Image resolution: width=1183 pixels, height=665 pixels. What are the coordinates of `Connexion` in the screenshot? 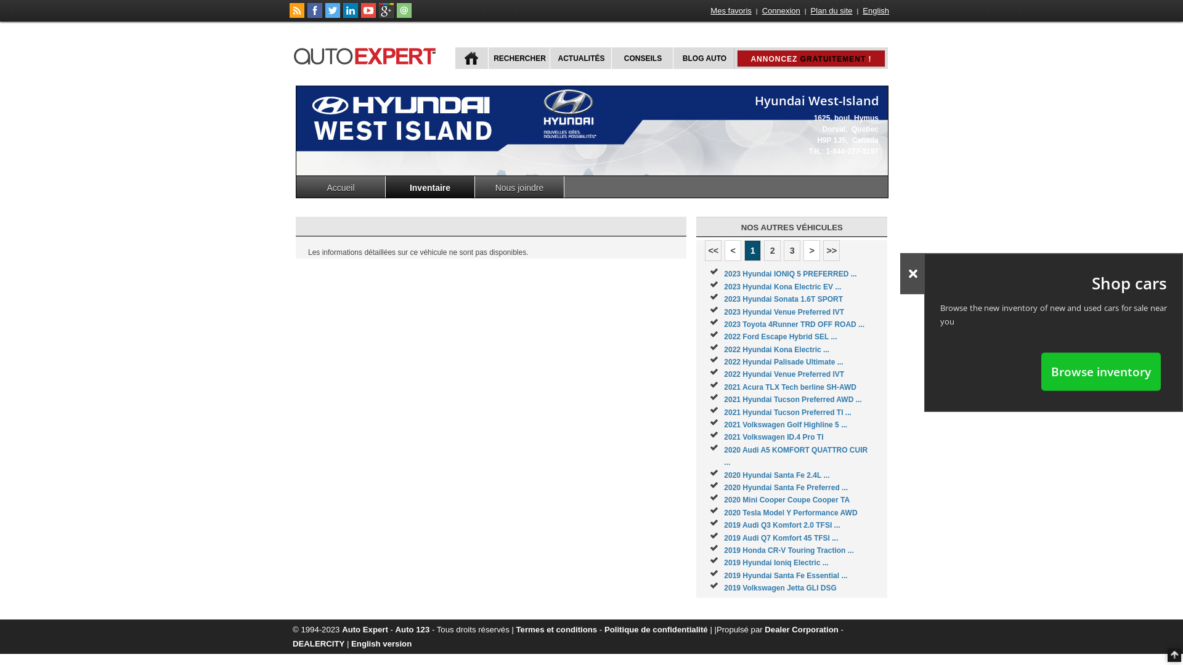 It's located at (781, 11).